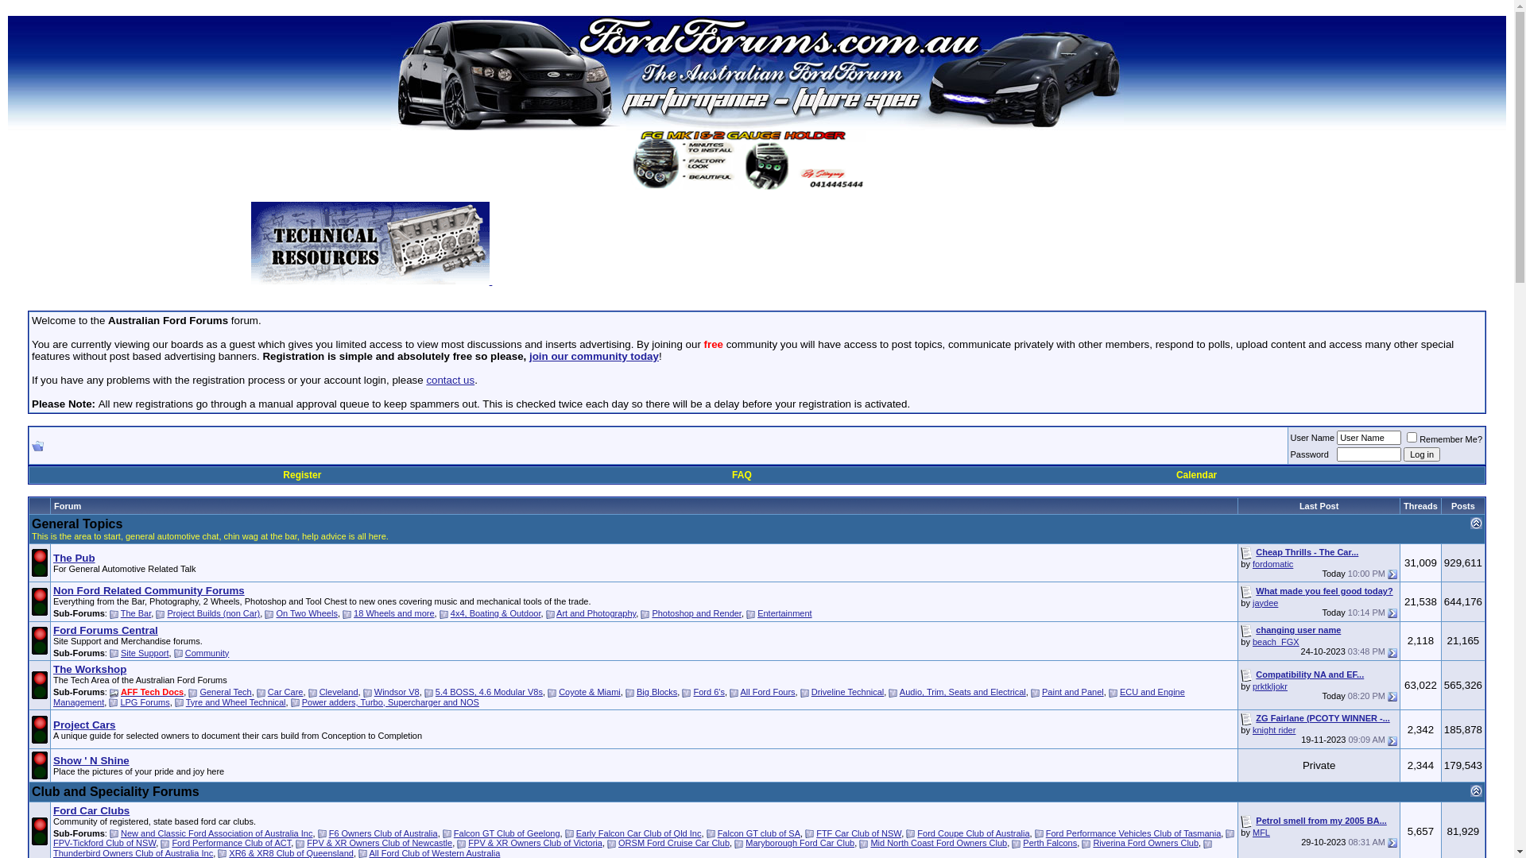 Image resolution: width=1526 pixels, height=858 pixels. I want to click on F6 Owners Club of Australia, so click(383, 833).